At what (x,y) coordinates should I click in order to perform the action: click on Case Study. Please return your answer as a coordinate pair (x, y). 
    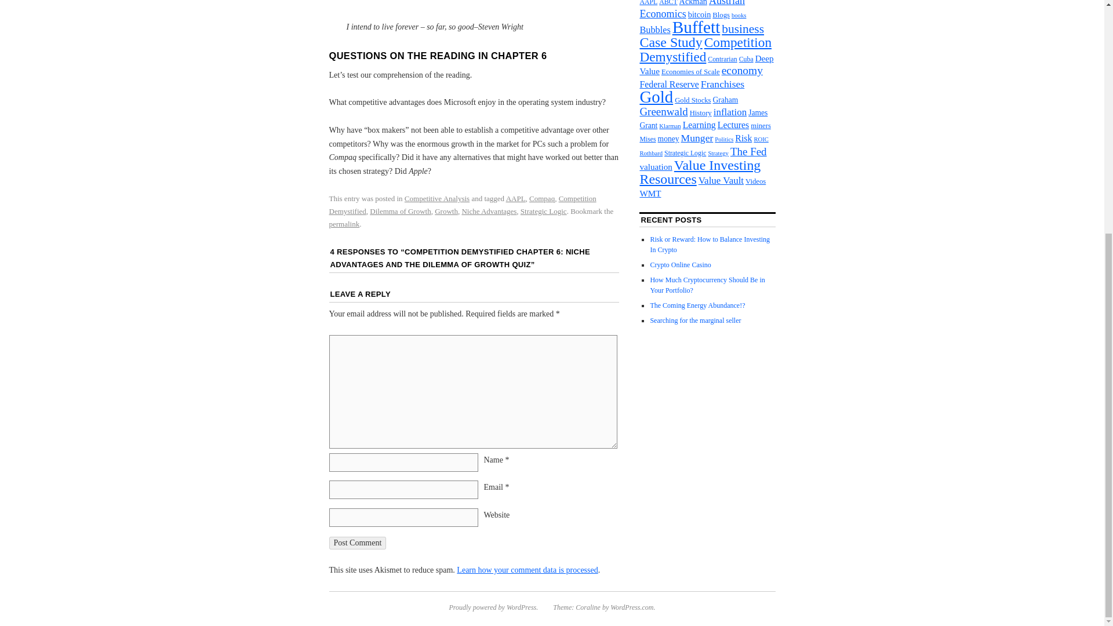
    Looking at the image, I should click on (670, 42).